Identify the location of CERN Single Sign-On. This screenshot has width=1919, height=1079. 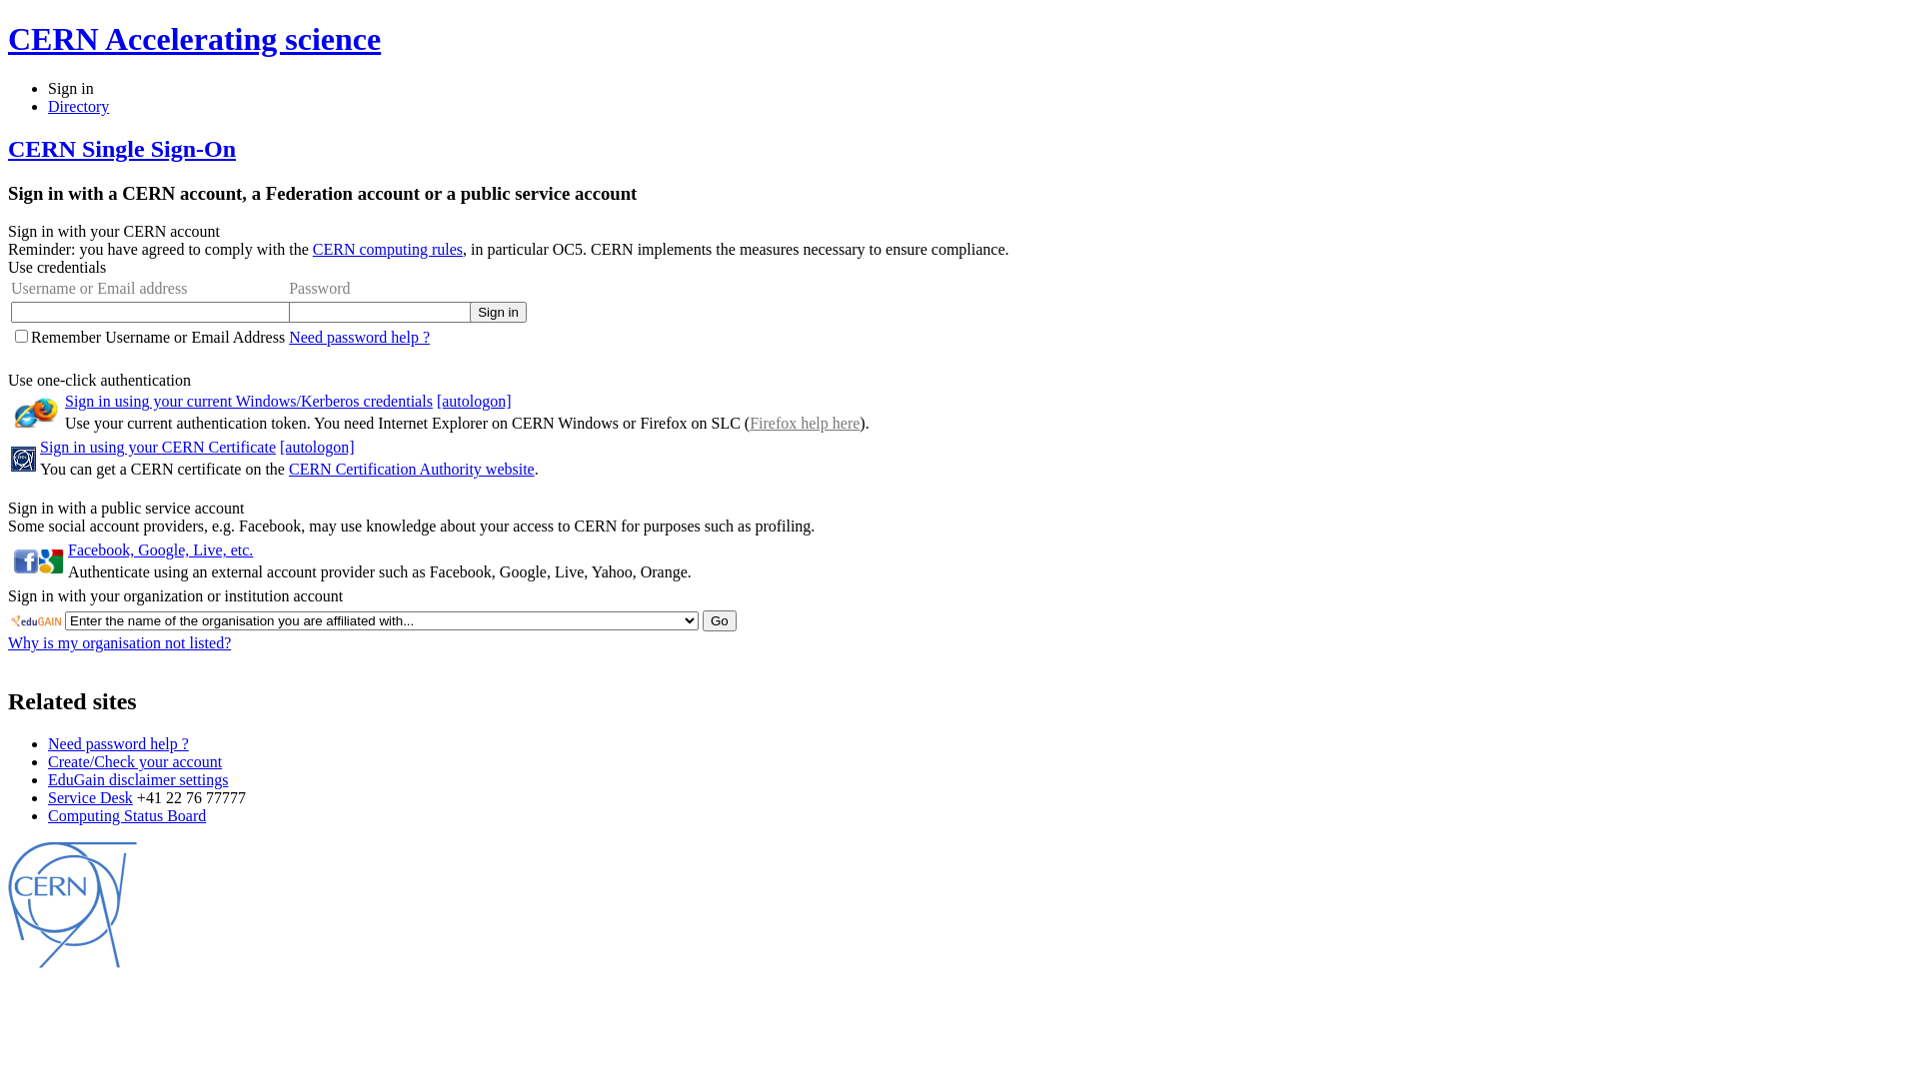
(122, 149).